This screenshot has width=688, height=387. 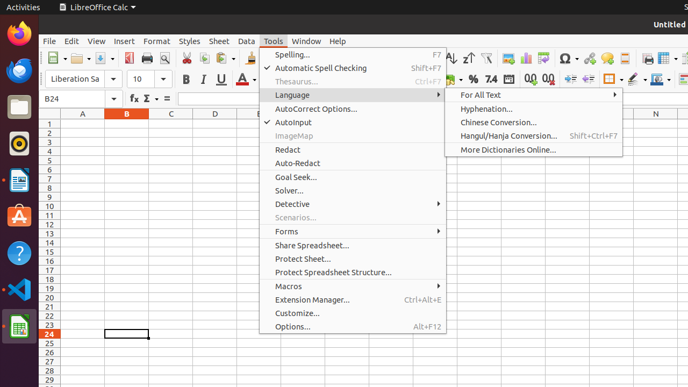 What do you see at coordinates (353, 135) in the screenshot?
I see `ImageMap` at bounding box center [353, 135].